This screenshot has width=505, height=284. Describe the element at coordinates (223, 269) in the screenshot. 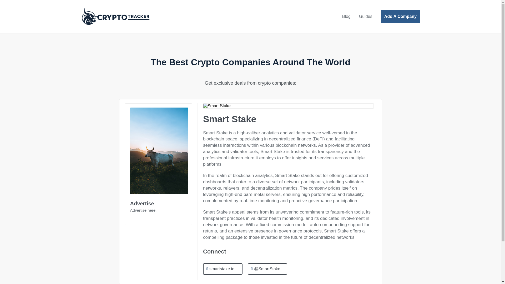

I see `smartstake.io` at that location.